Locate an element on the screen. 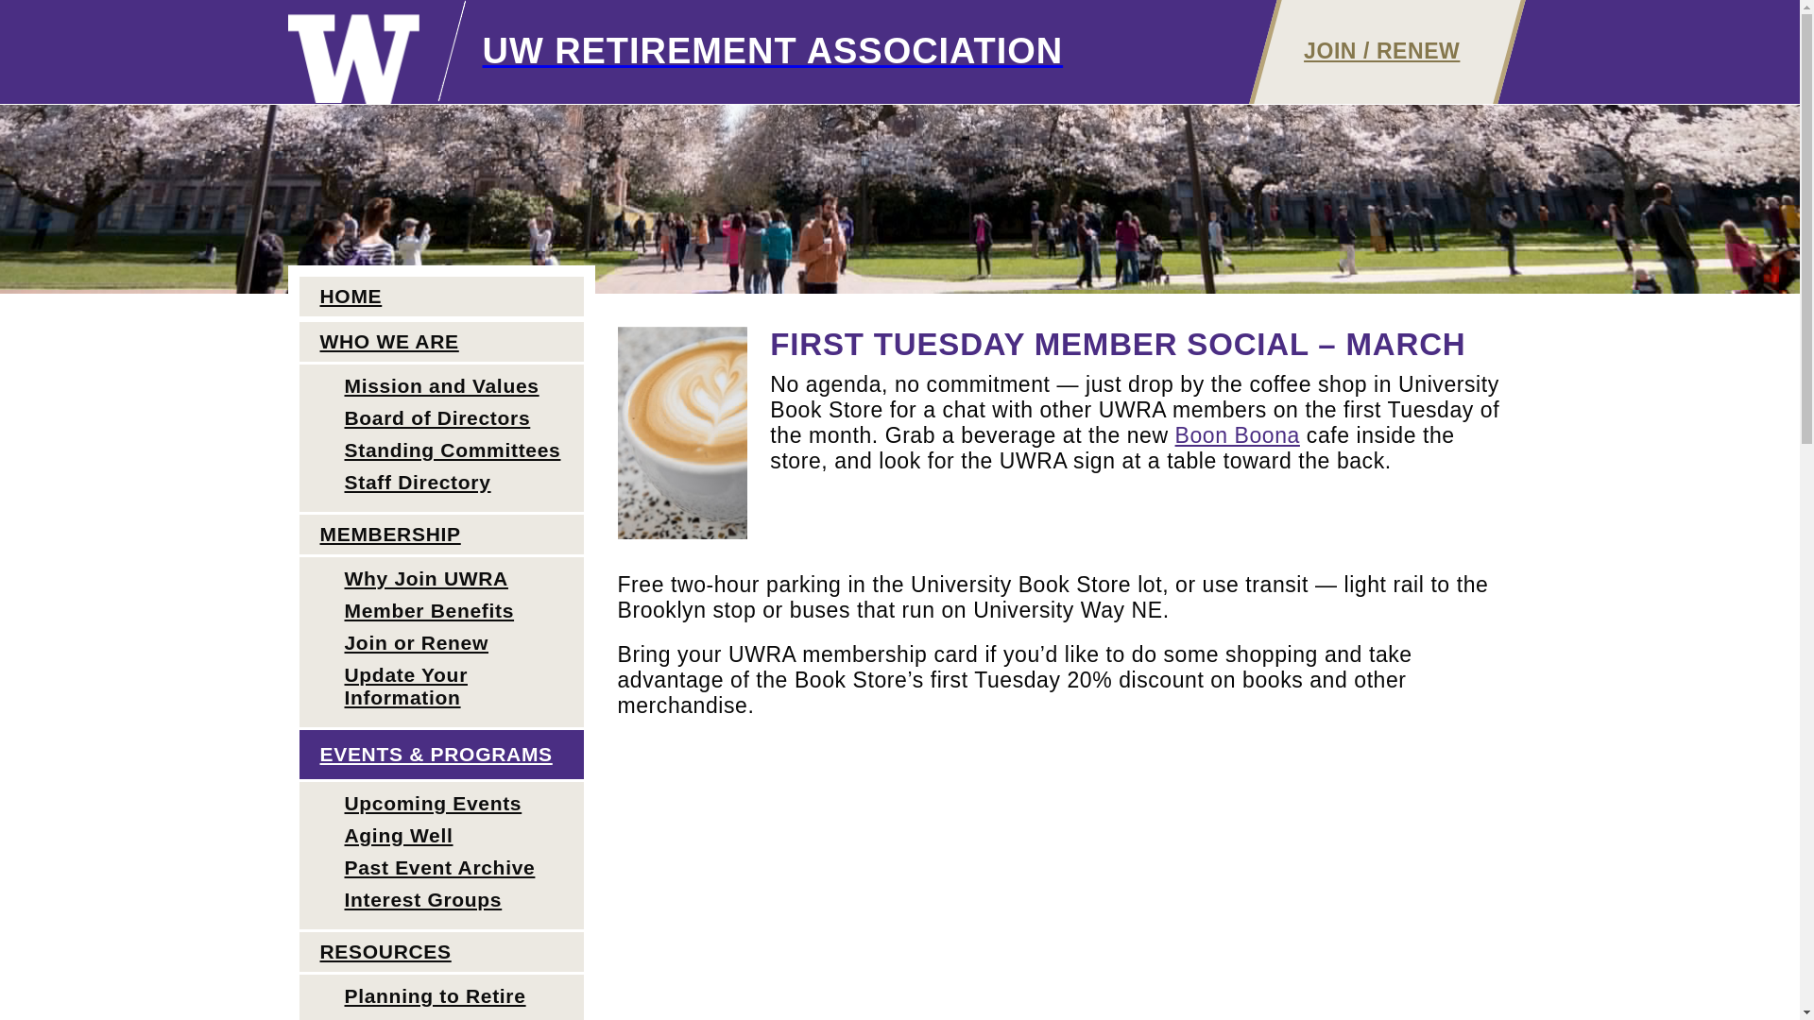 The width and height of the screenshot is (1814, 1020). Why Join UWRA is located at coordinates (440, 578).